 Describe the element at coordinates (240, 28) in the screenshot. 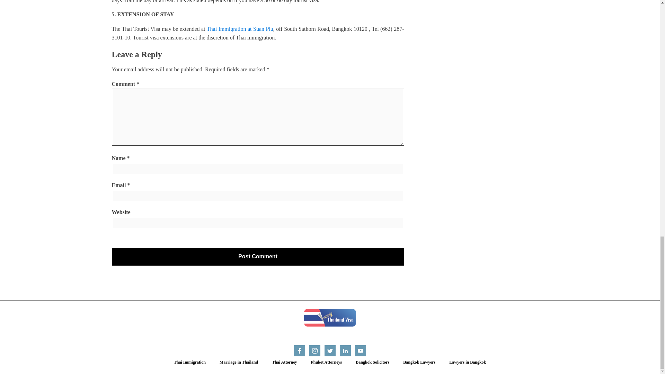

I see `thai immigration bangkok` at that location.